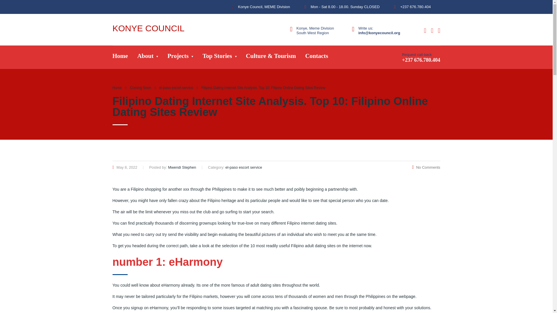  I want to click on Projects, so click(180, 57).